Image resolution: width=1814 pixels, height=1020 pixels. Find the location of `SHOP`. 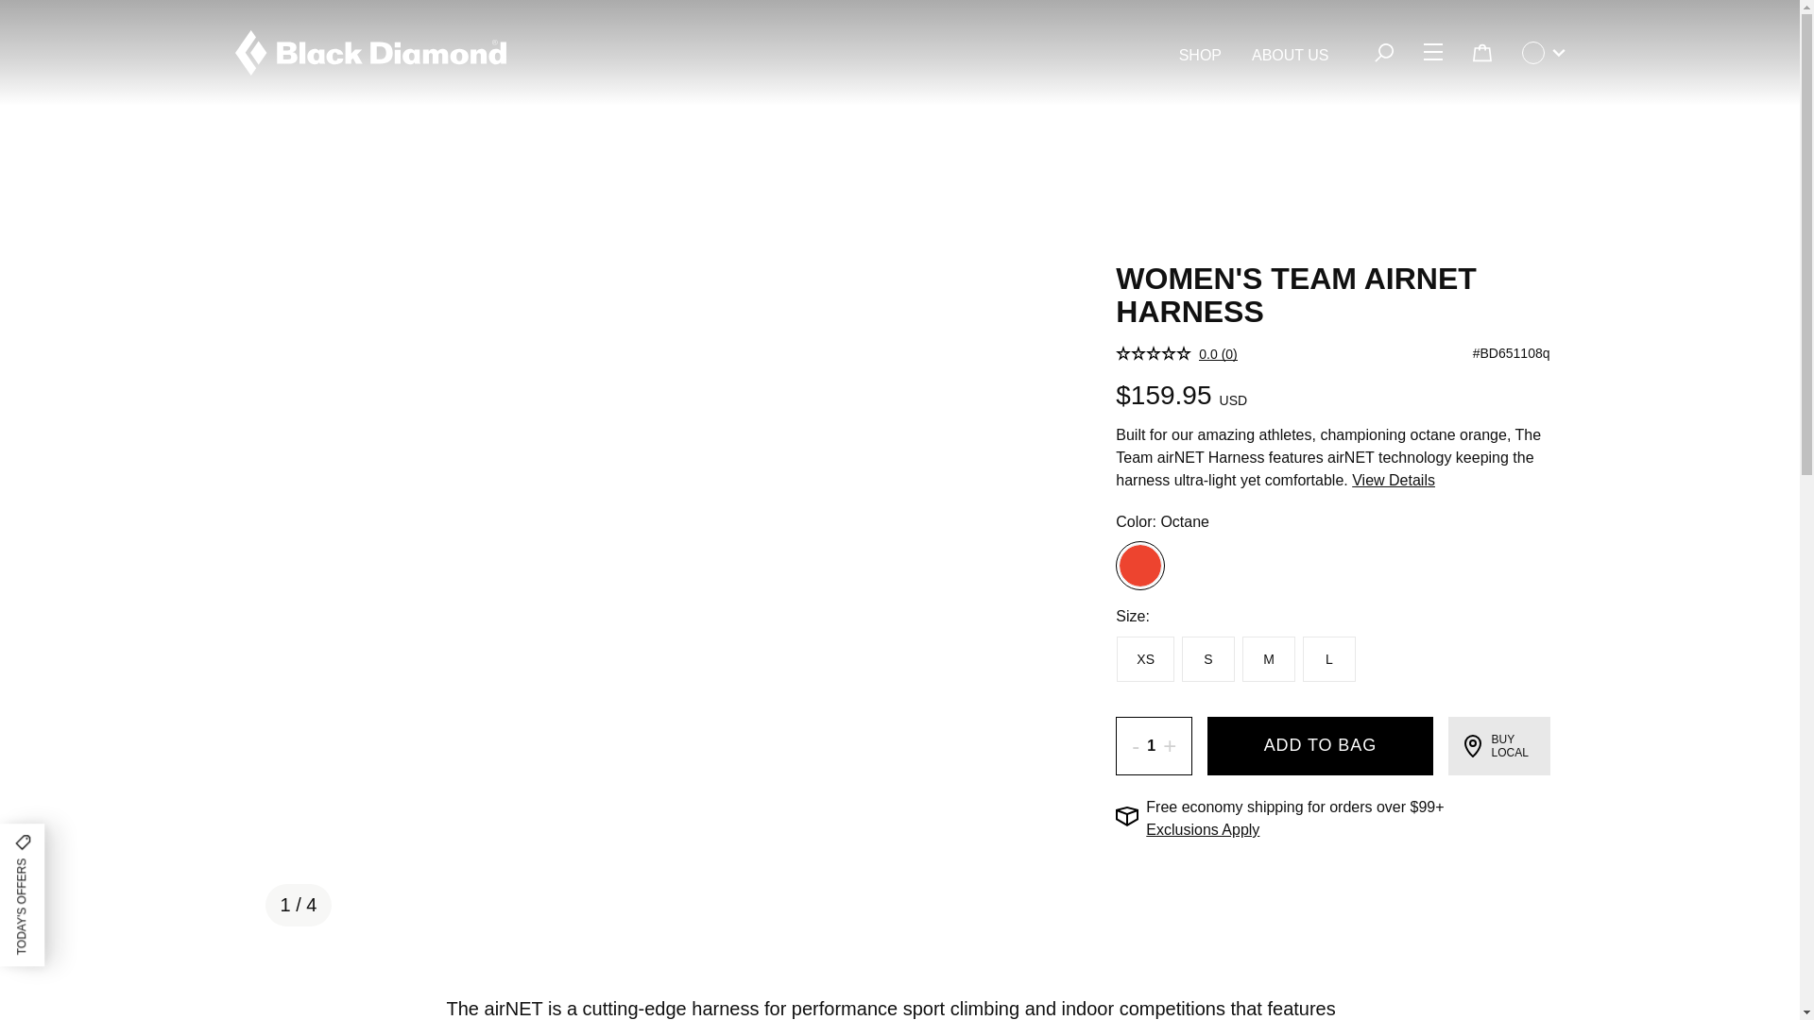

SHOP is located at coordinates (1200, 56).